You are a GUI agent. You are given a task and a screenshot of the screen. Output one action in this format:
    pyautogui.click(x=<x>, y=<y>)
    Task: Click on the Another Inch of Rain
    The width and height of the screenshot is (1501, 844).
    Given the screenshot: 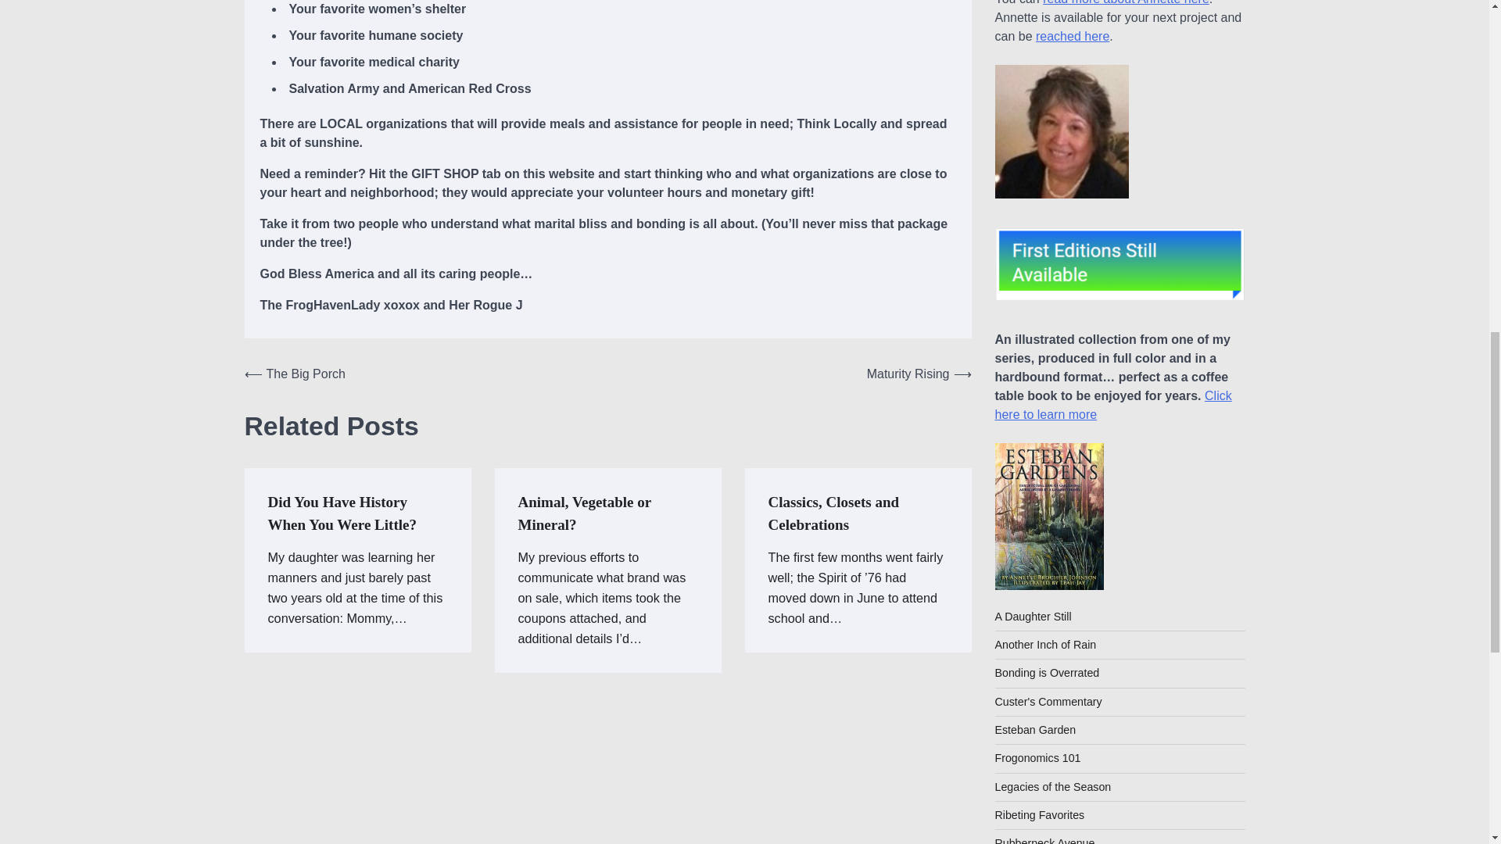 What is the action you would take?
    pyautogui.click(x=1044, y=644)
    